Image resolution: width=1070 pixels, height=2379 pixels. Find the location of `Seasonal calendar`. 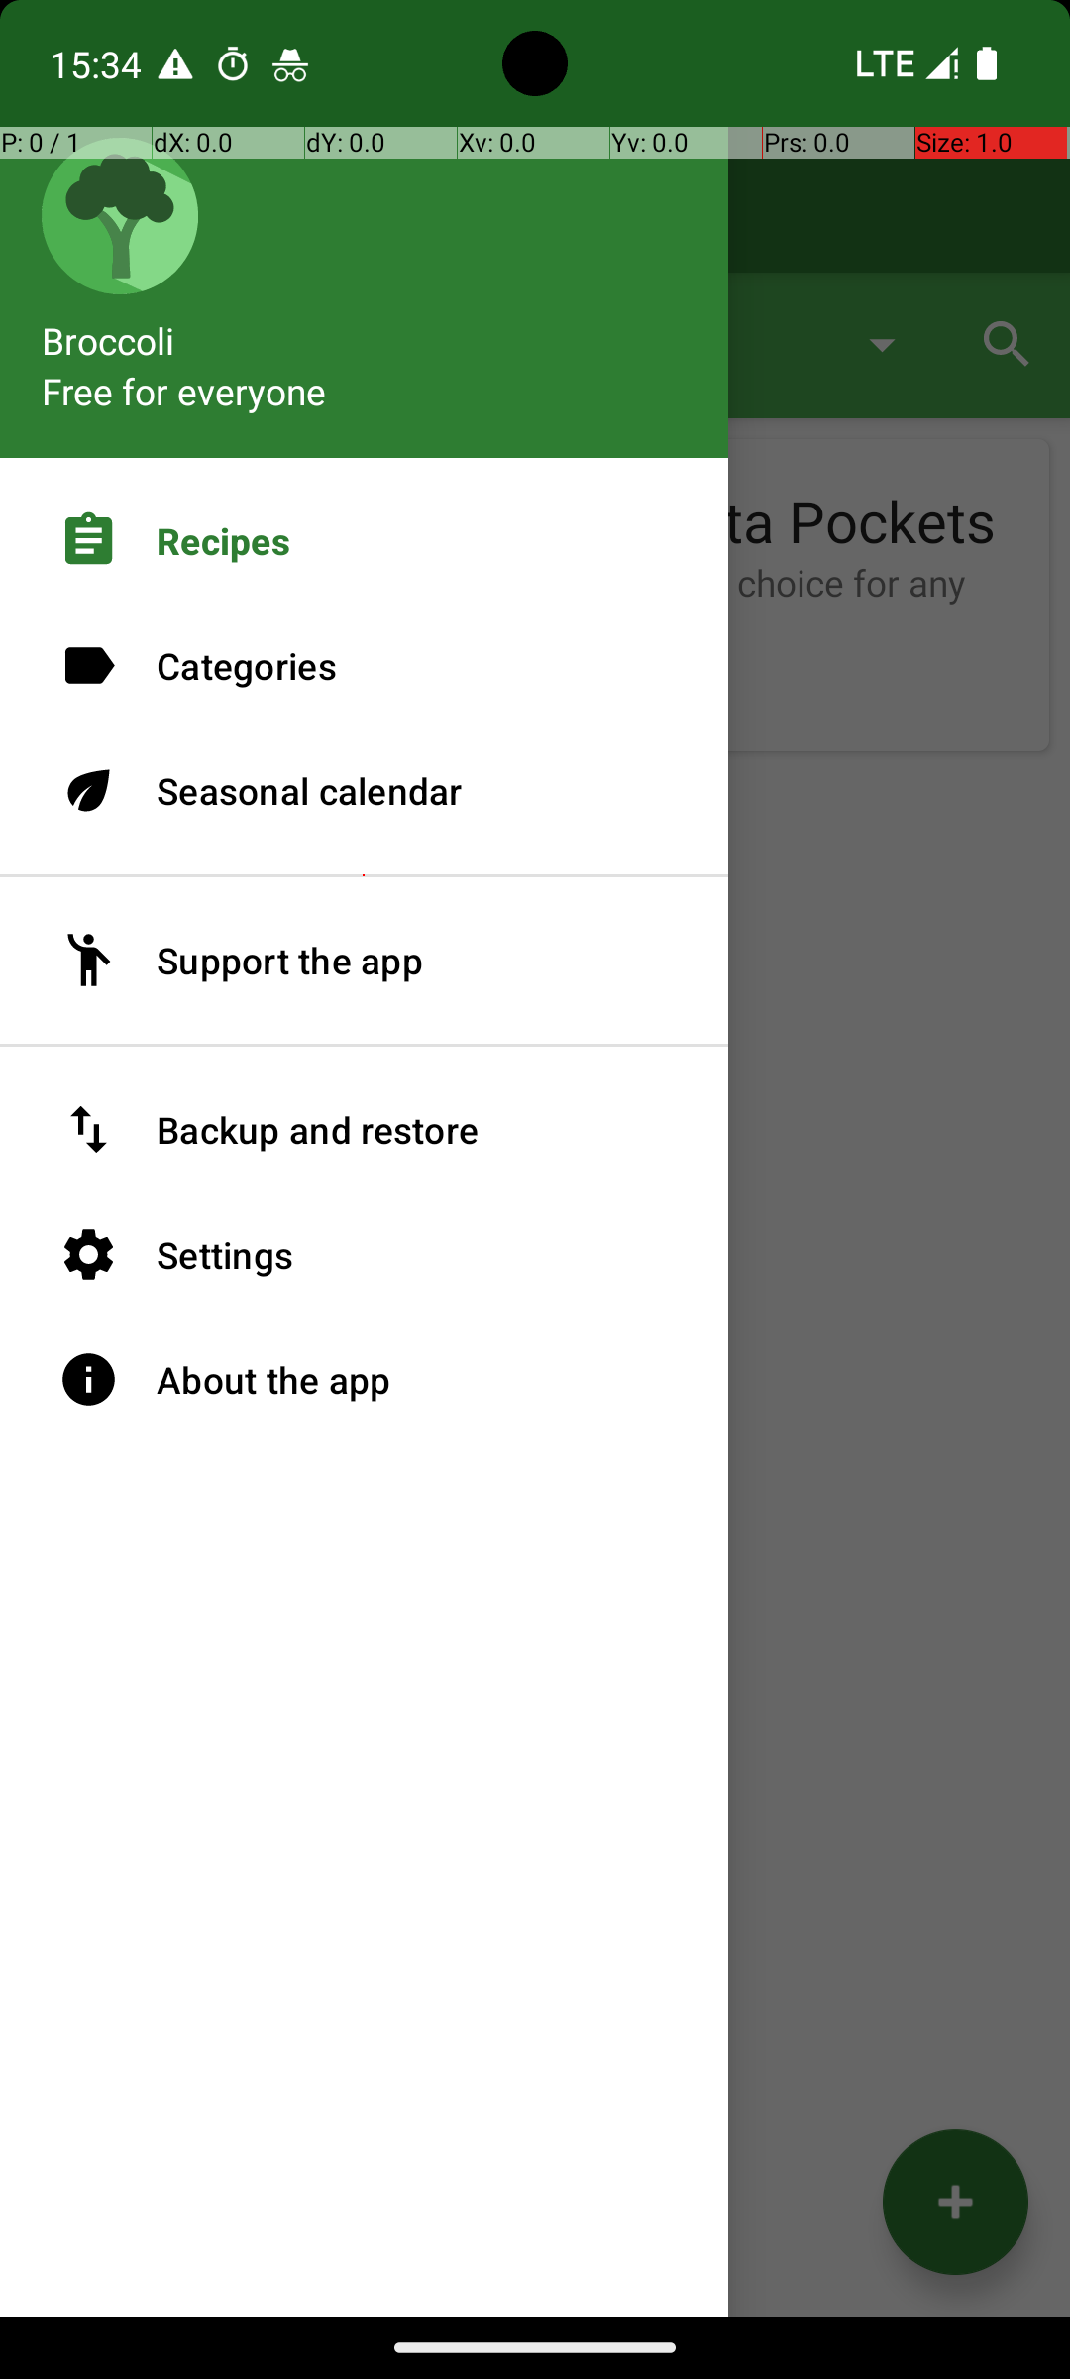

Seasonal calendar is located at coordinates (365, 791).